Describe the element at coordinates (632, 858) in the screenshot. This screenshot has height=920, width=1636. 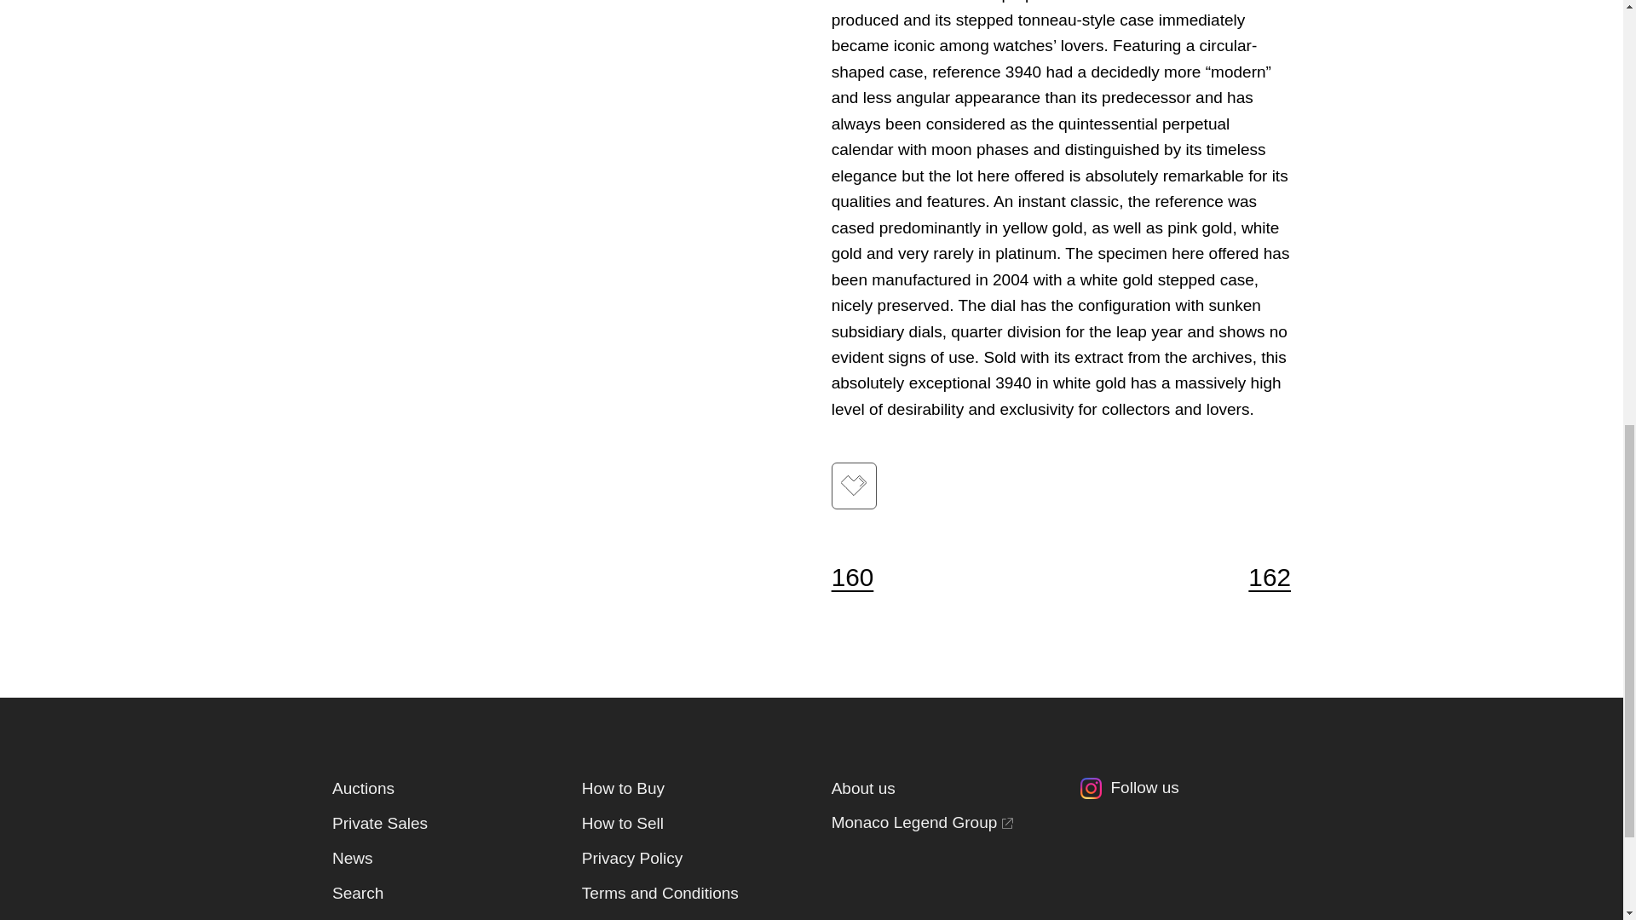
I see `Privacy Policy` at that location.